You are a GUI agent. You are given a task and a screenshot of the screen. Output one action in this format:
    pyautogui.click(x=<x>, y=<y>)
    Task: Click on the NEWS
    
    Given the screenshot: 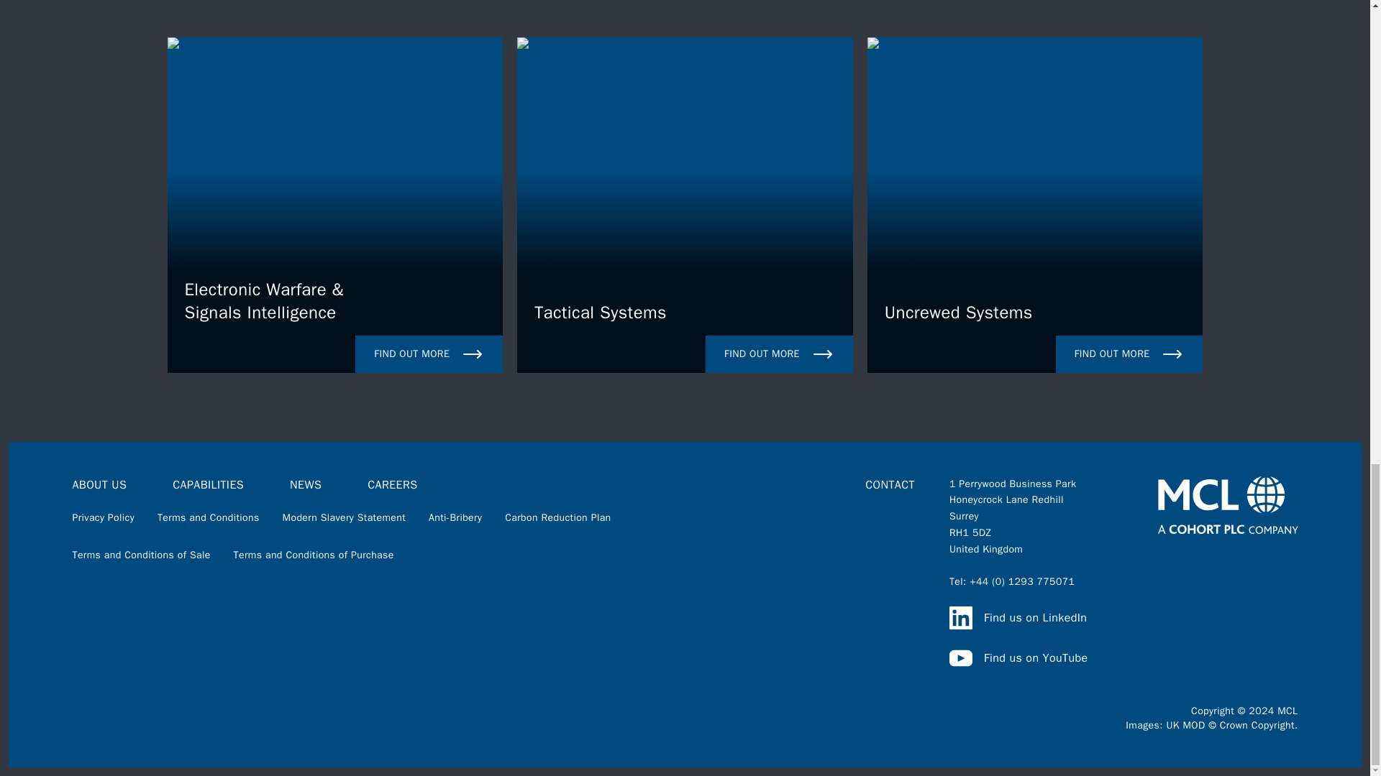 What is the action you would take?
    pyautogui.click(x=1018, y=658)
    